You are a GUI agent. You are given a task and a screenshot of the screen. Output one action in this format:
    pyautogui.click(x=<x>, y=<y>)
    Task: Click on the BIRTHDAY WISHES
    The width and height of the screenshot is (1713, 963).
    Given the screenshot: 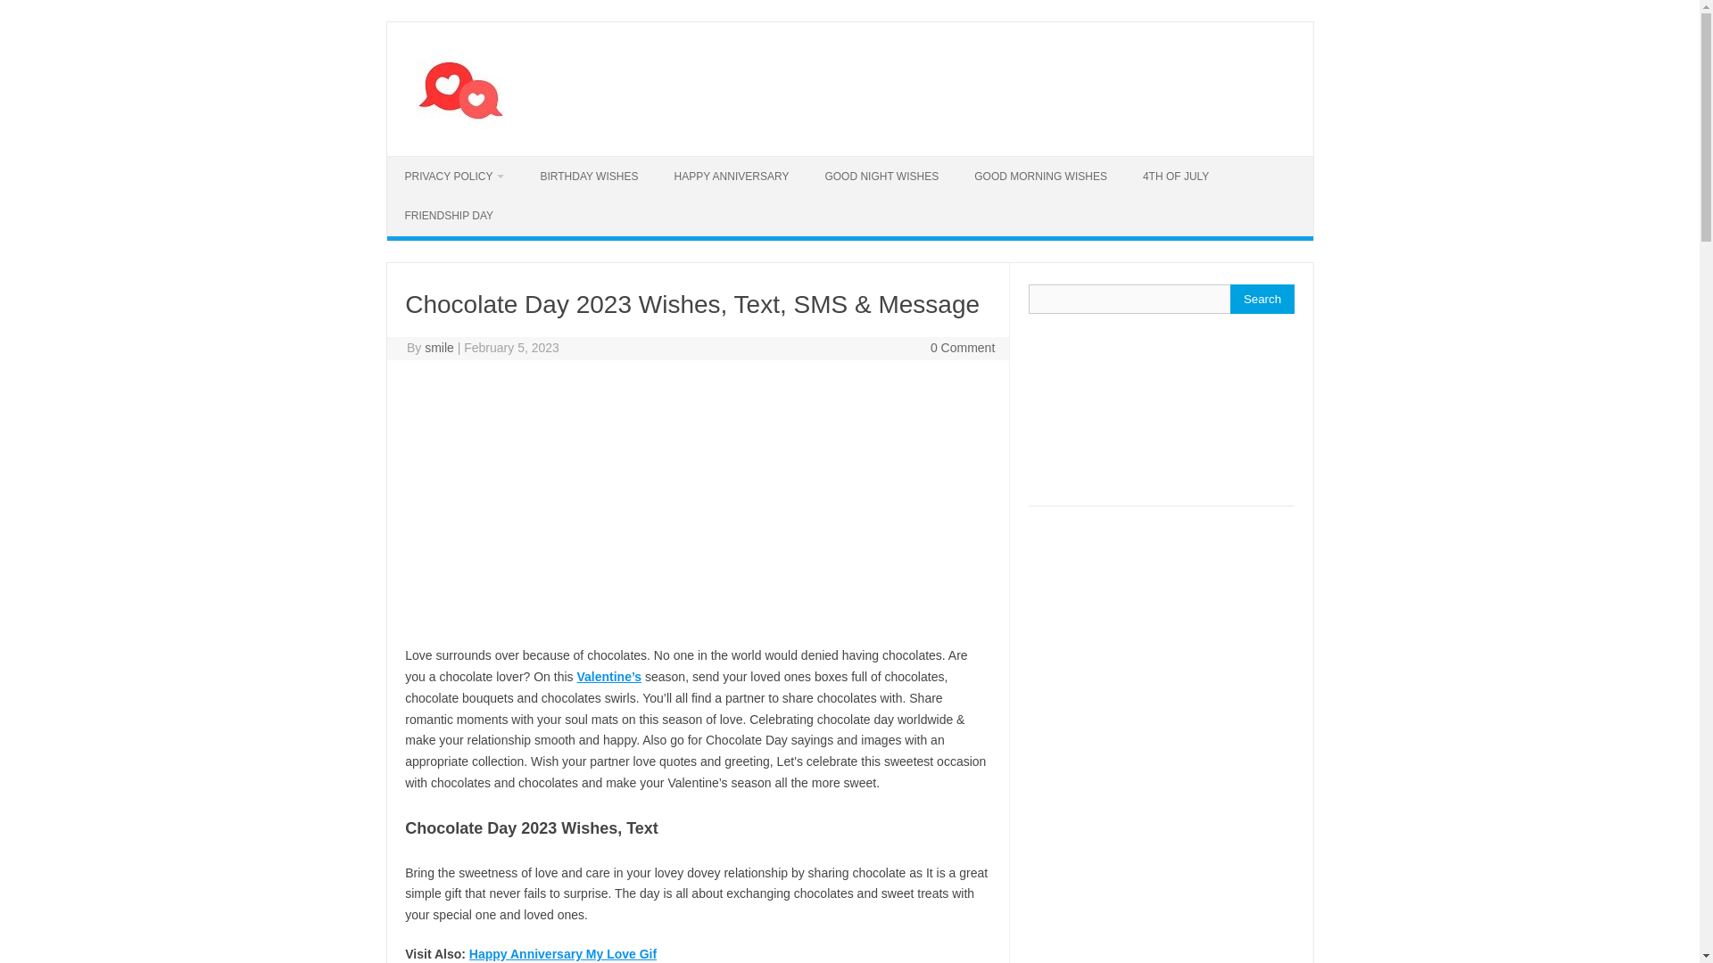 What is the action you would take?
    pyautogui.click(x=589, y=177)
    